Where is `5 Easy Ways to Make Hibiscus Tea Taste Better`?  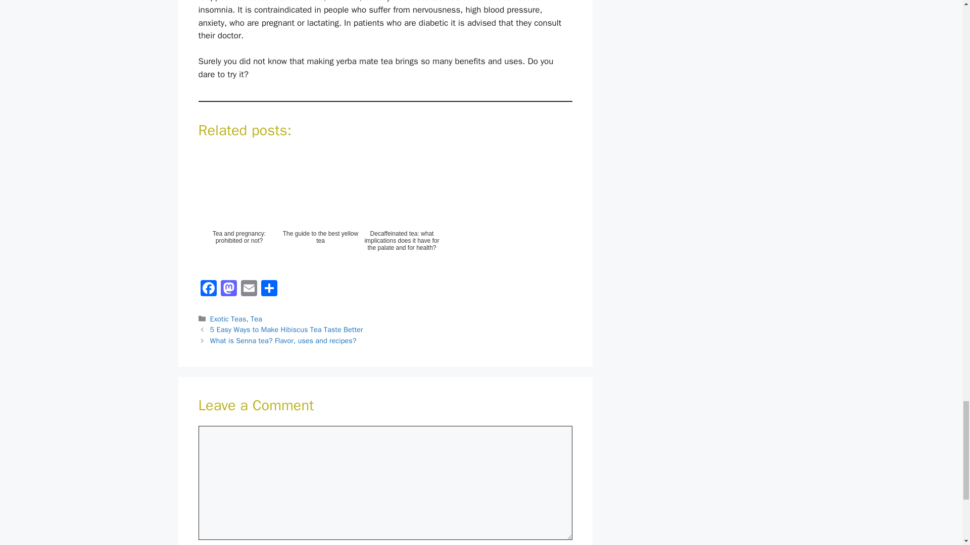
5 Easy Ways to Make Hibiscus Tea Taste Better is located at coordinates (286, 329).